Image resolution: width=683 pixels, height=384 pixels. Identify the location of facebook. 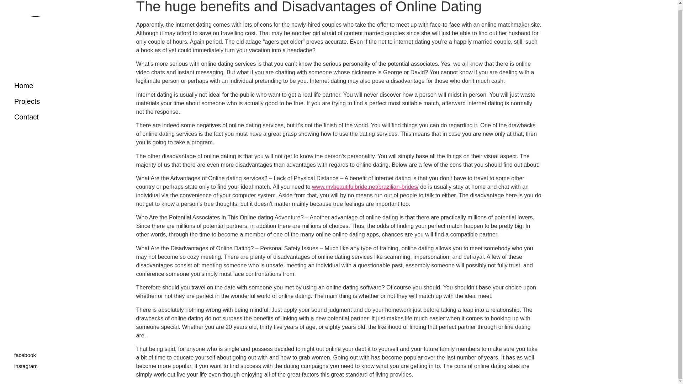
(25, 350).